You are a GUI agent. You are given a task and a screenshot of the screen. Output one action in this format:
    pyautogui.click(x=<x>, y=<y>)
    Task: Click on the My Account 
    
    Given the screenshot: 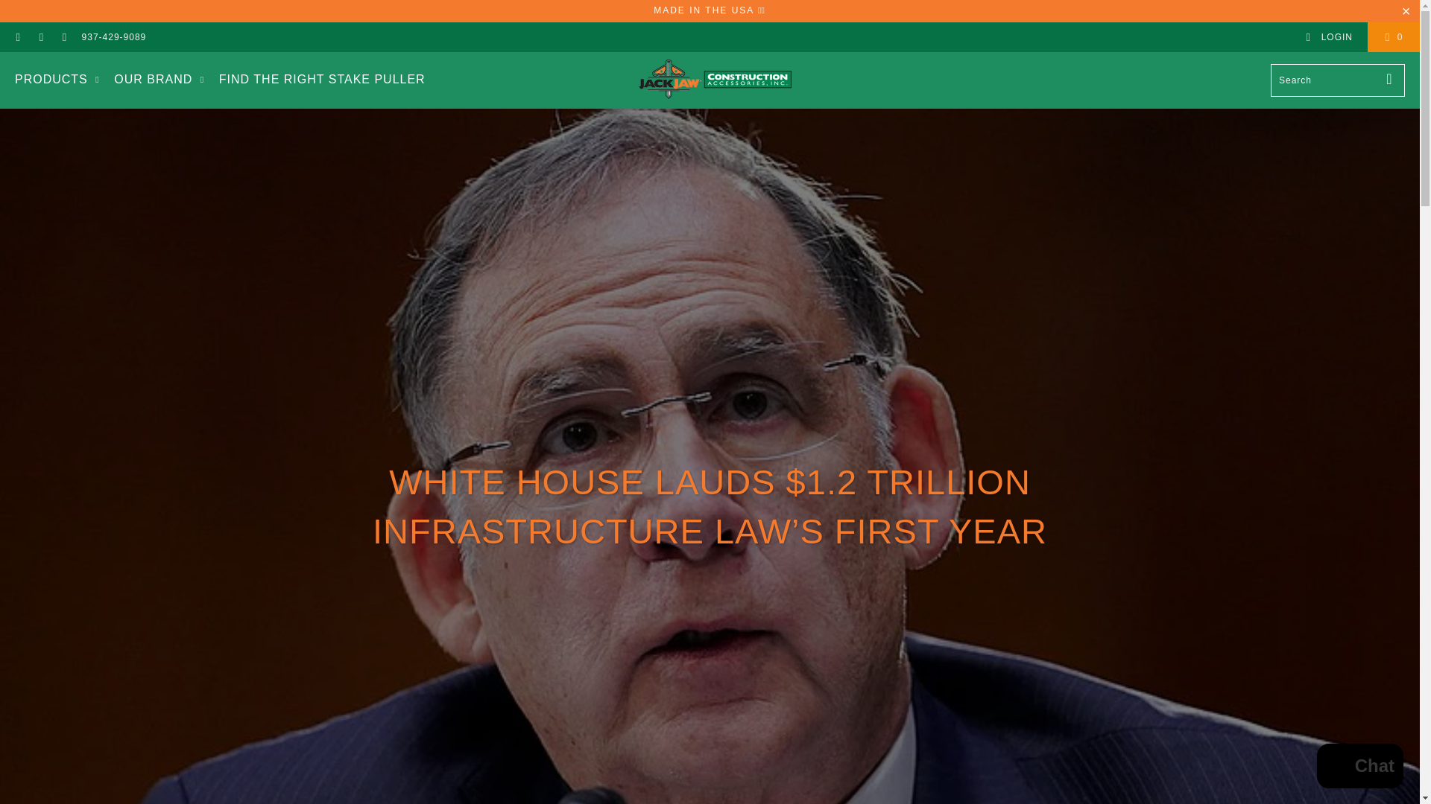 What is the action you would take?
    pyautogui.click(x=1328, y=37)
    